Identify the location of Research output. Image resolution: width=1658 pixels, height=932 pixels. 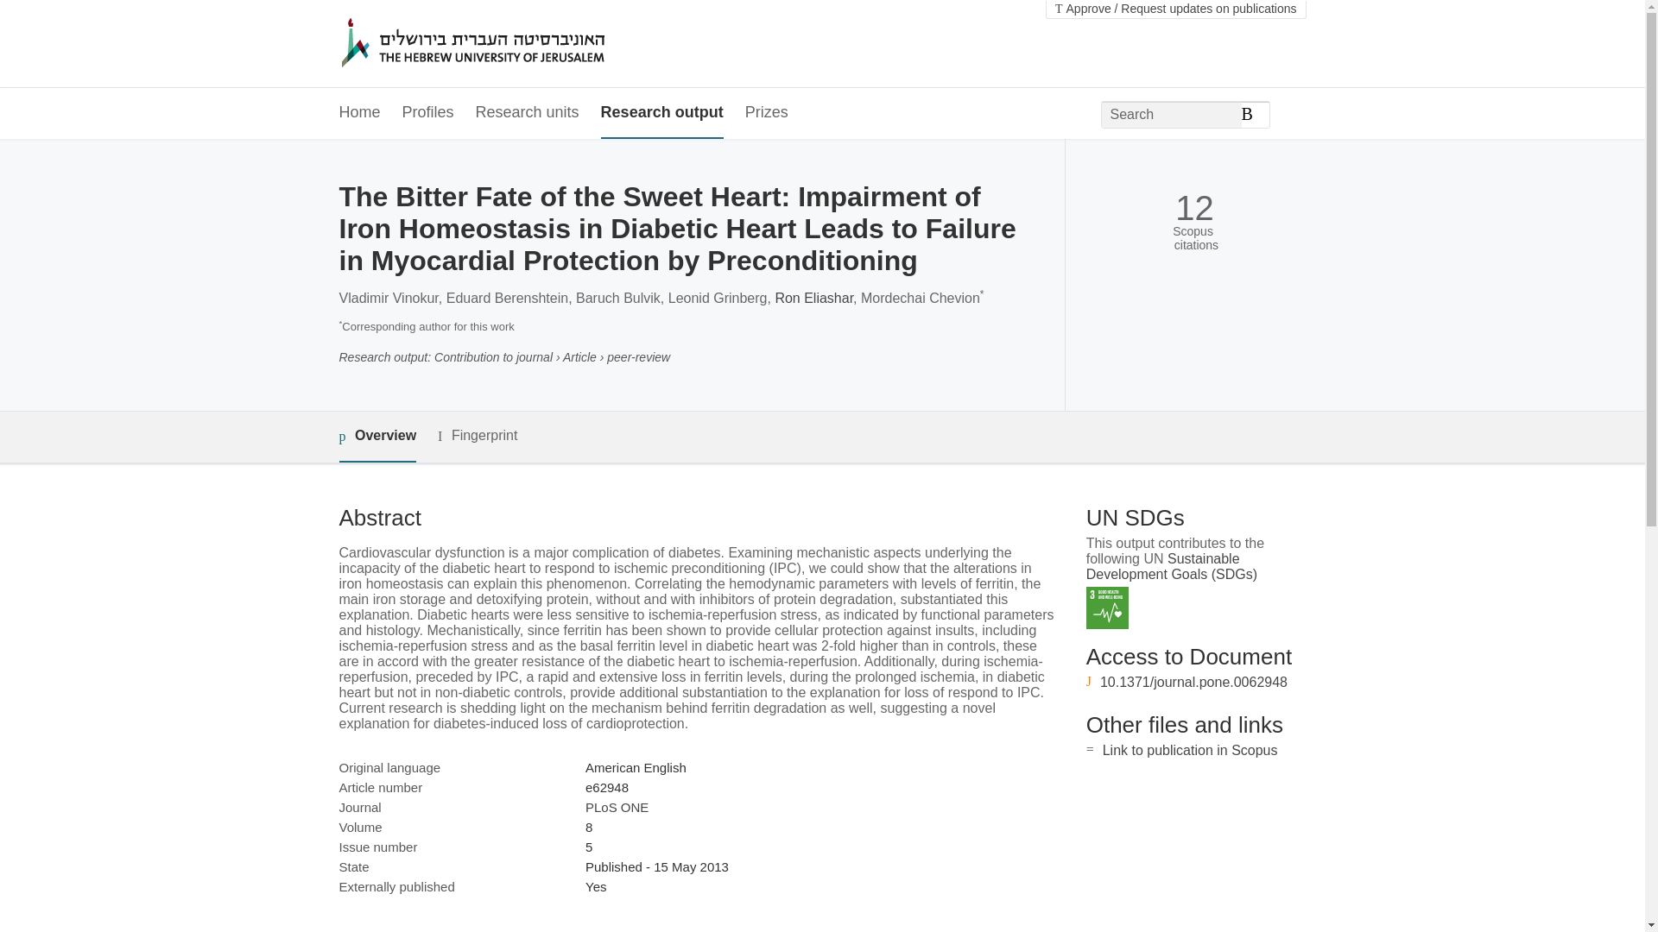
(661, 112).